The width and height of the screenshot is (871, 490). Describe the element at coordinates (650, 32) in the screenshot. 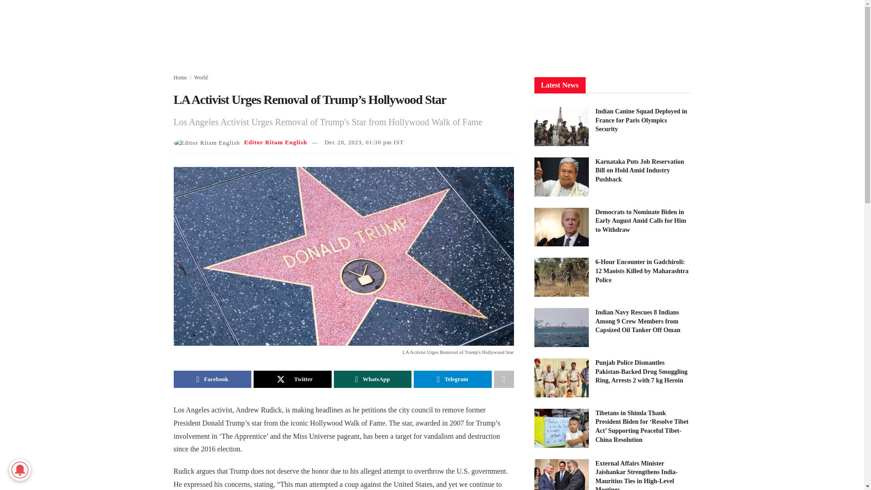

I see `OPINION` at that location.